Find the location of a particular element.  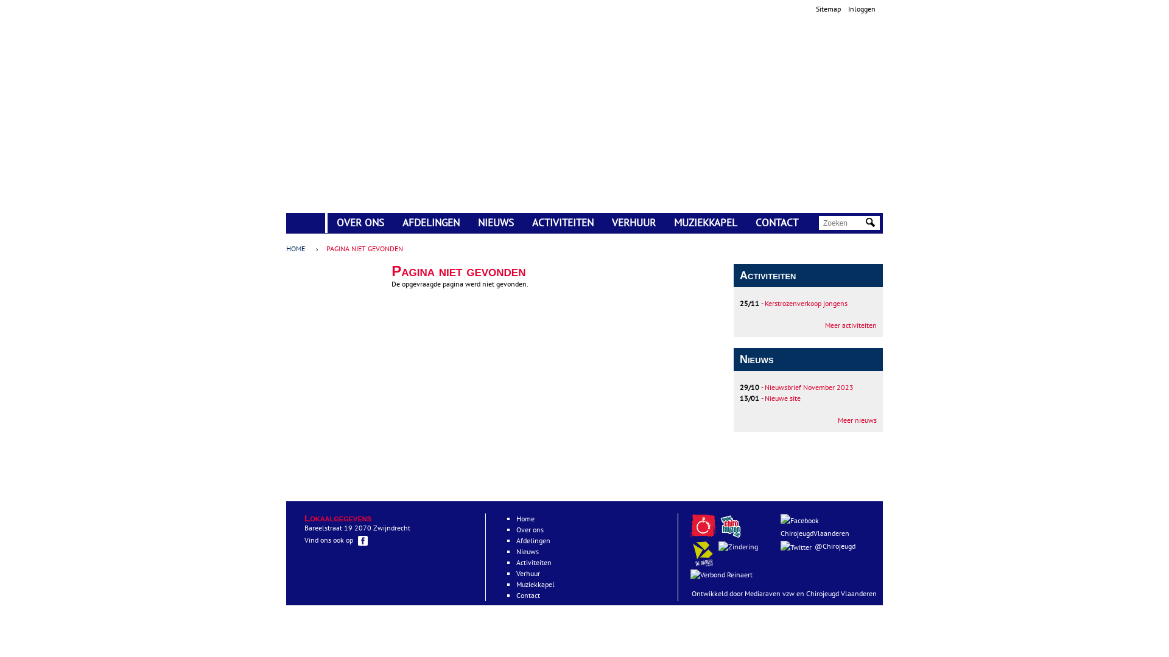

ChirojeugdVlaanderen is located at coordinates (826, 527).